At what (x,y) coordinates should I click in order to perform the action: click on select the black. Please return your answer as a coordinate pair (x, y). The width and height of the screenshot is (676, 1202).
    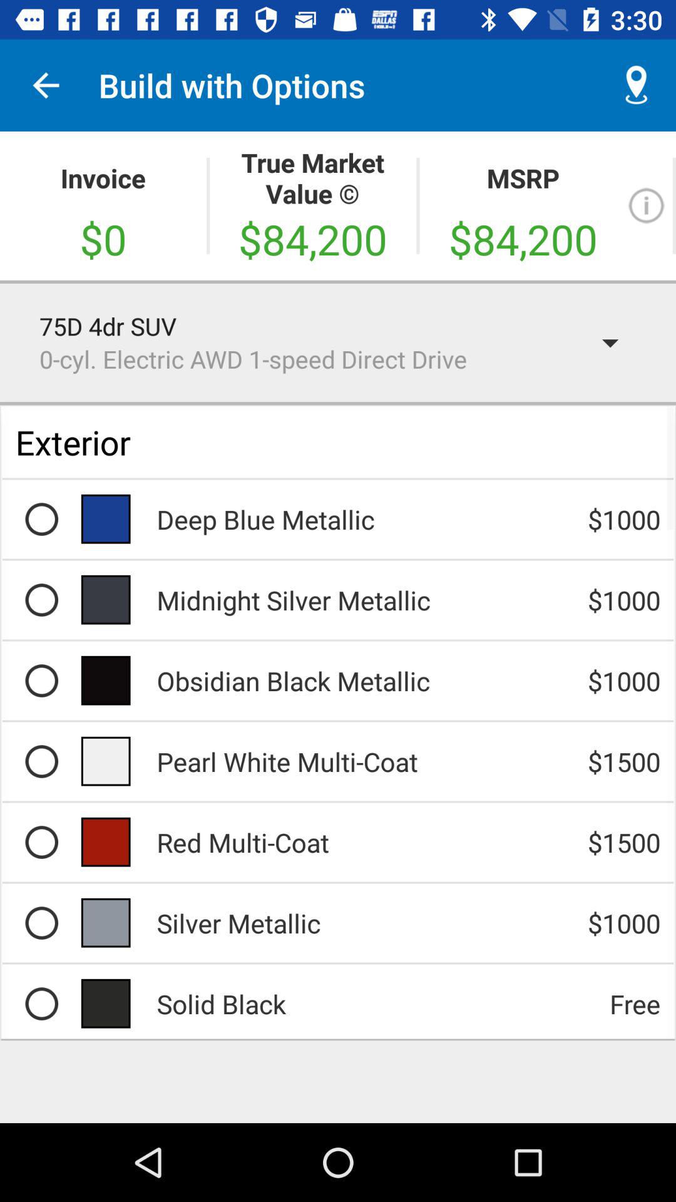
    Looking at the image, I should click on (41, 1004).